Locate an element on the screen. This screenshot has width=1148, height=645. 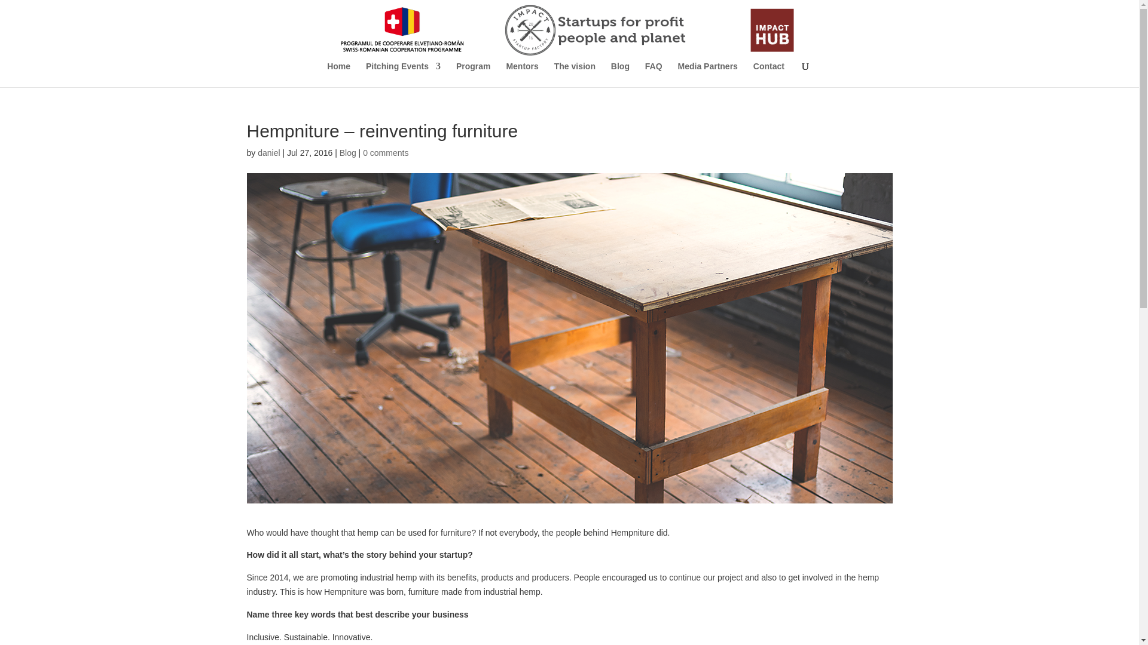
Mentors is located at coordinates (522, 74).